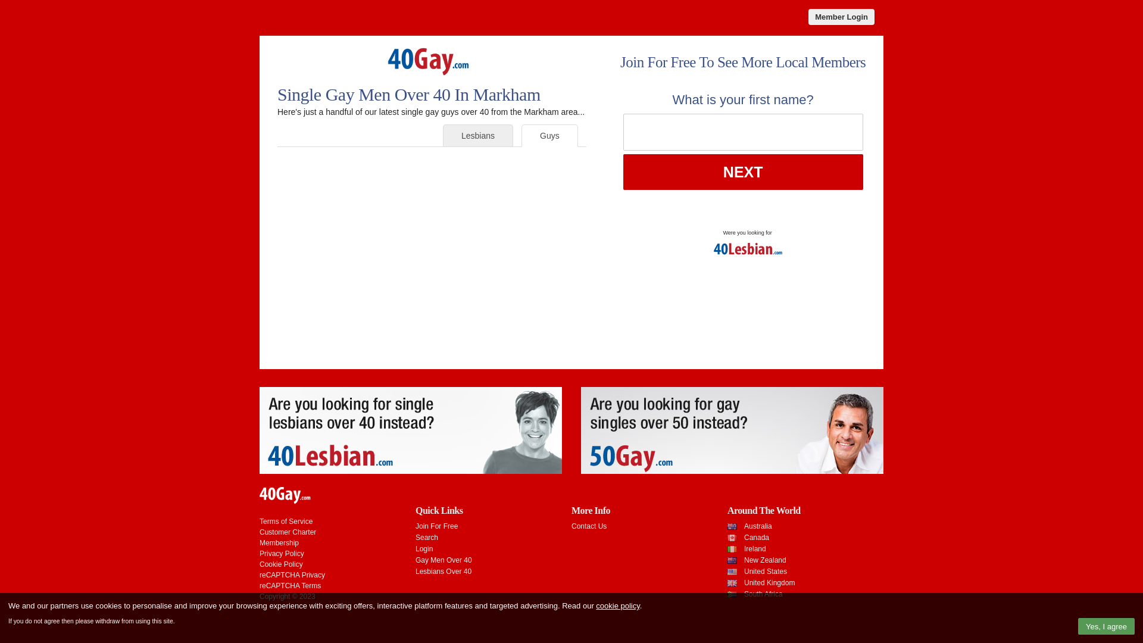 This screenshot has height=643, width=1143. Describe the element at coordinates (444, 560) in the screenshot. I see `Gay Men Over 40` at that location.